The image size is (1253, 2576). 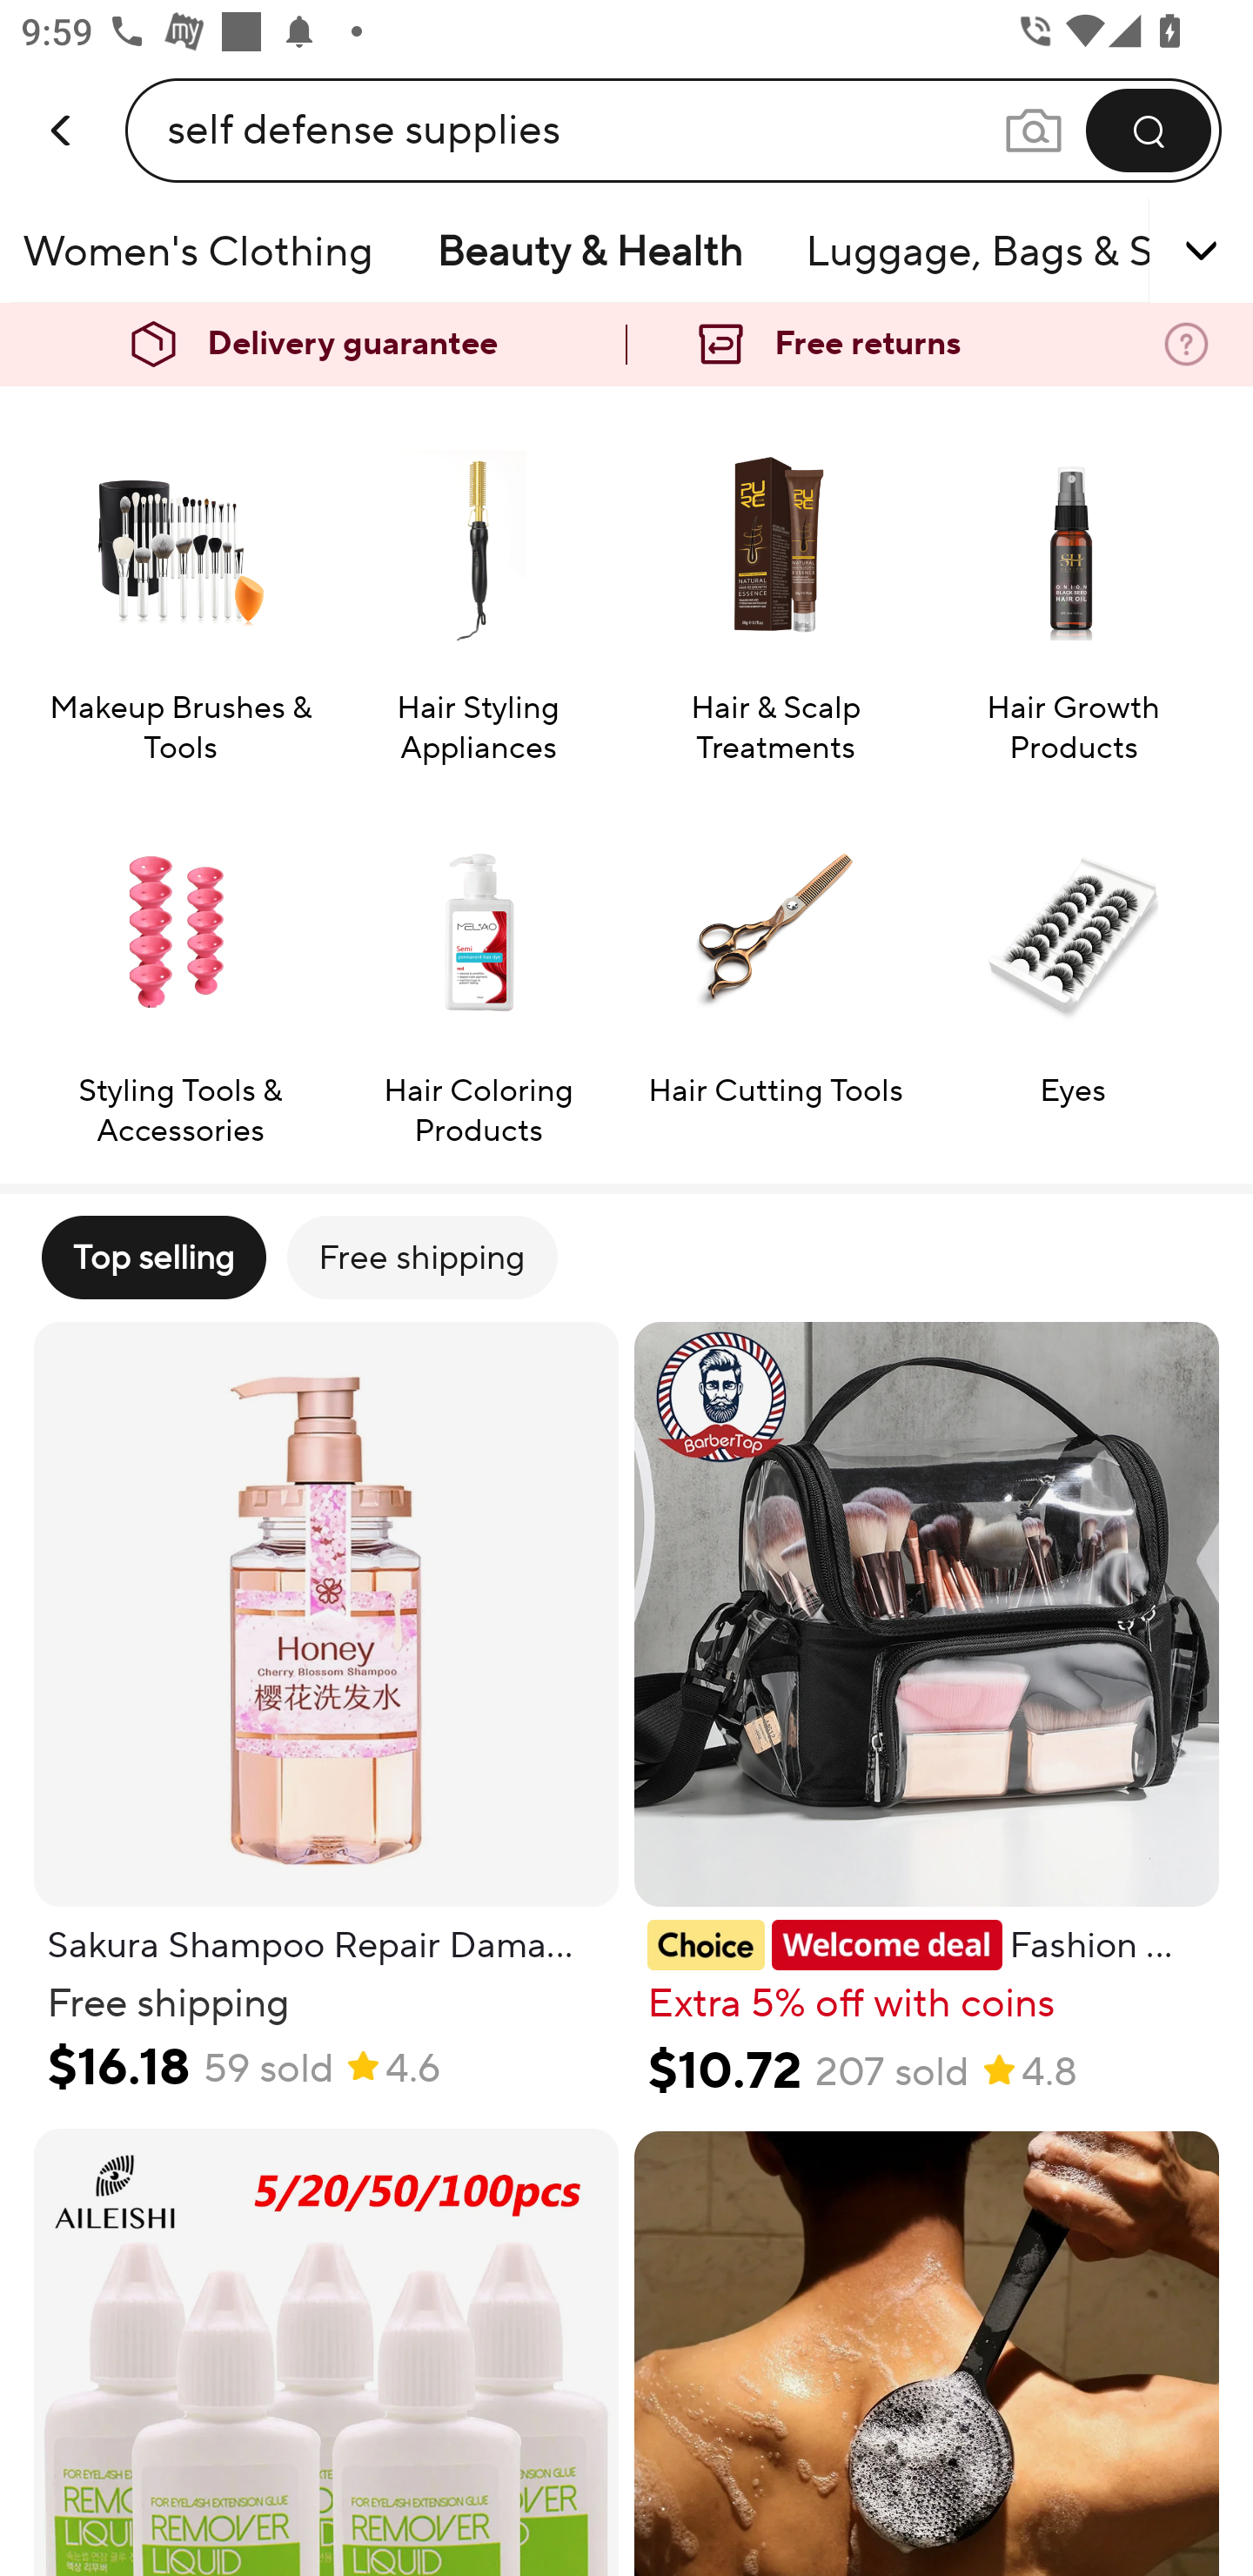 What do you see at coordinates (179, 588) in the screenshot?
I see `Makeup Brushes & Tools` at bounding box center [179, 588].